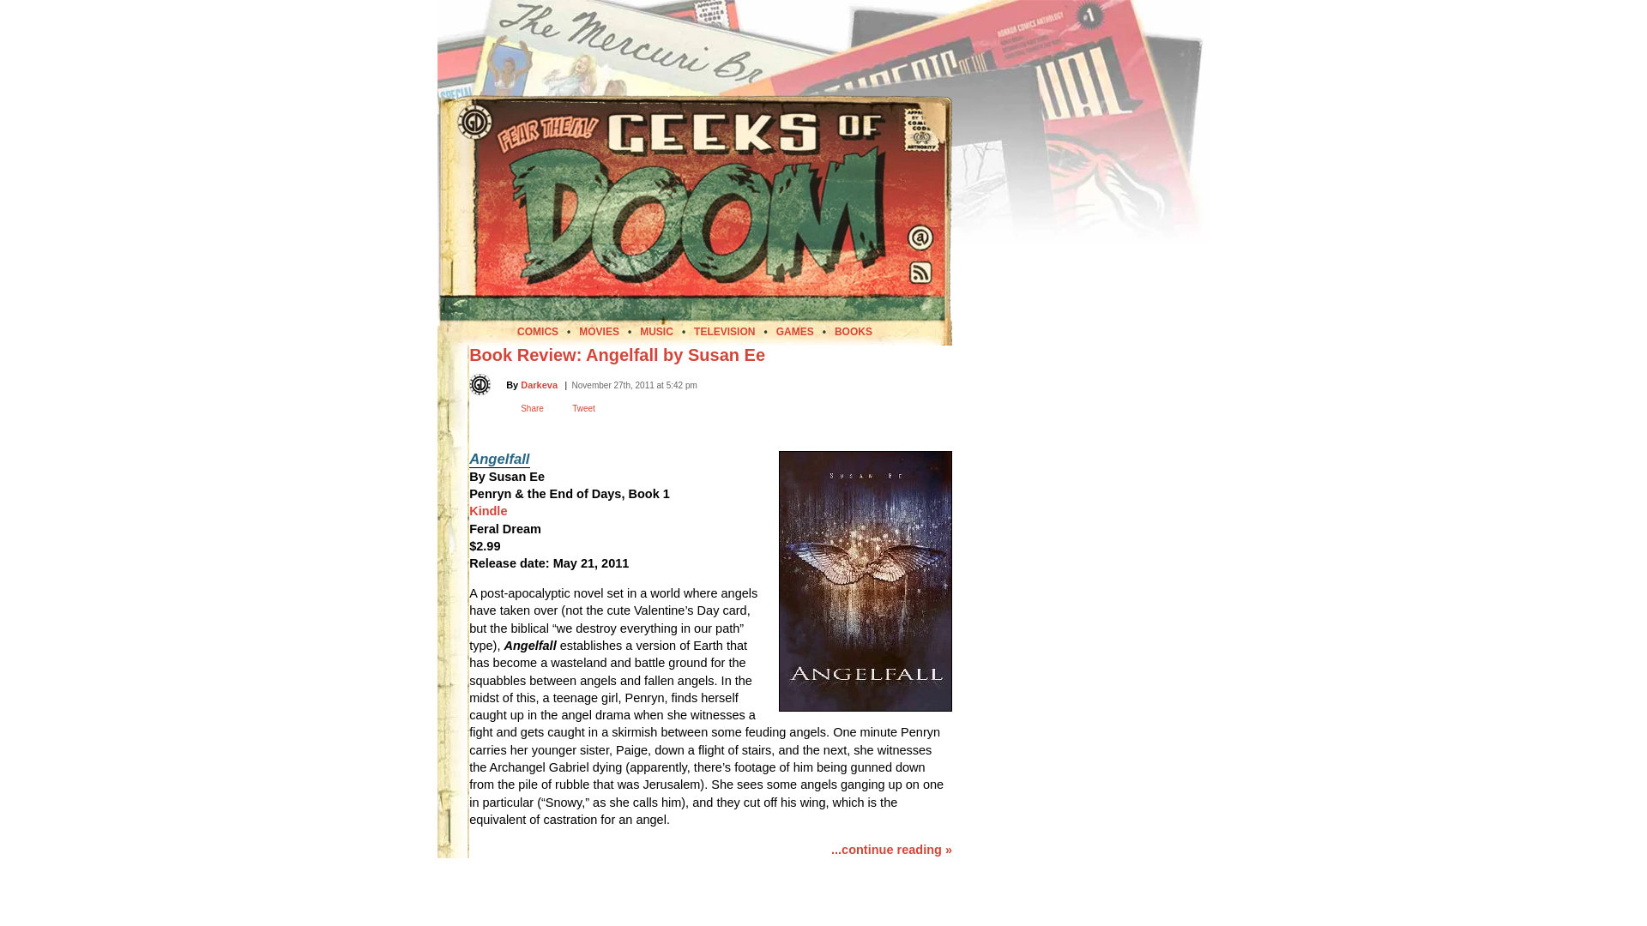  What do you see at coordinates (537, 332) in the screenshot?
I see `COMICS` at bounding box center [537, 332].